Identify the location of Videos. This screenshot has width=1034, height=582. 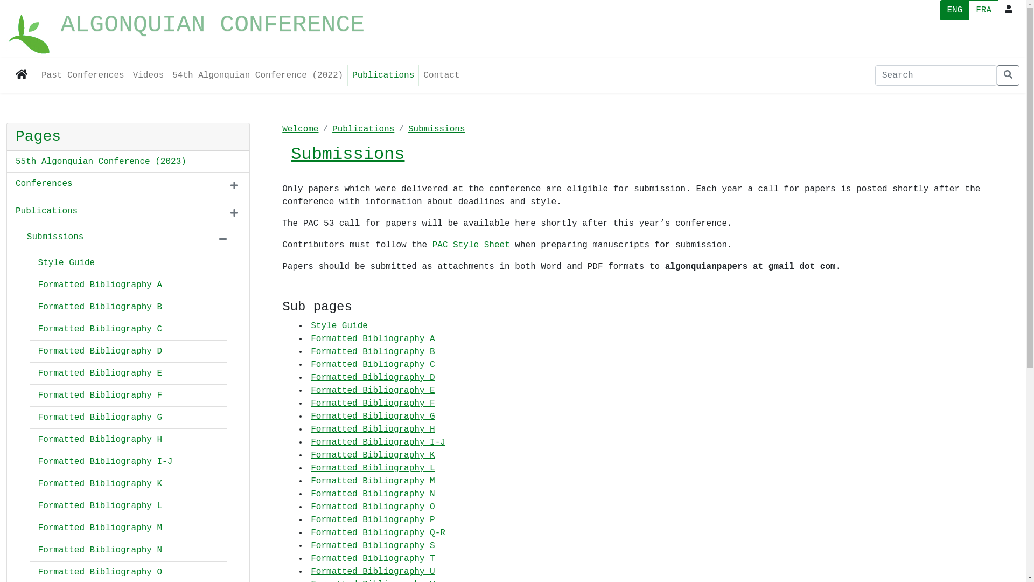
(149, 75).